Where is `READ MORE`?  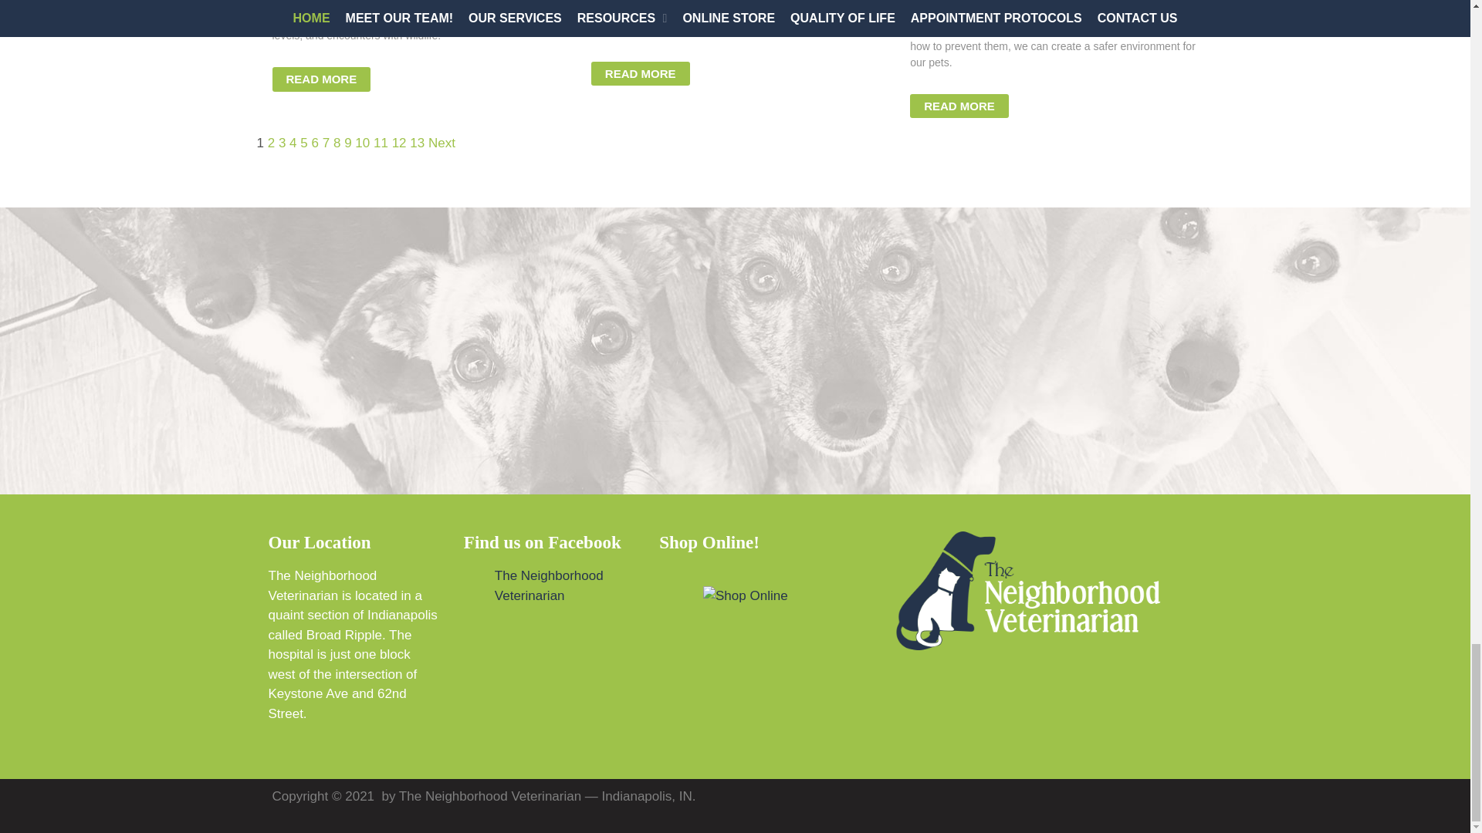 READ MORE is located at coordinates (641, 74).